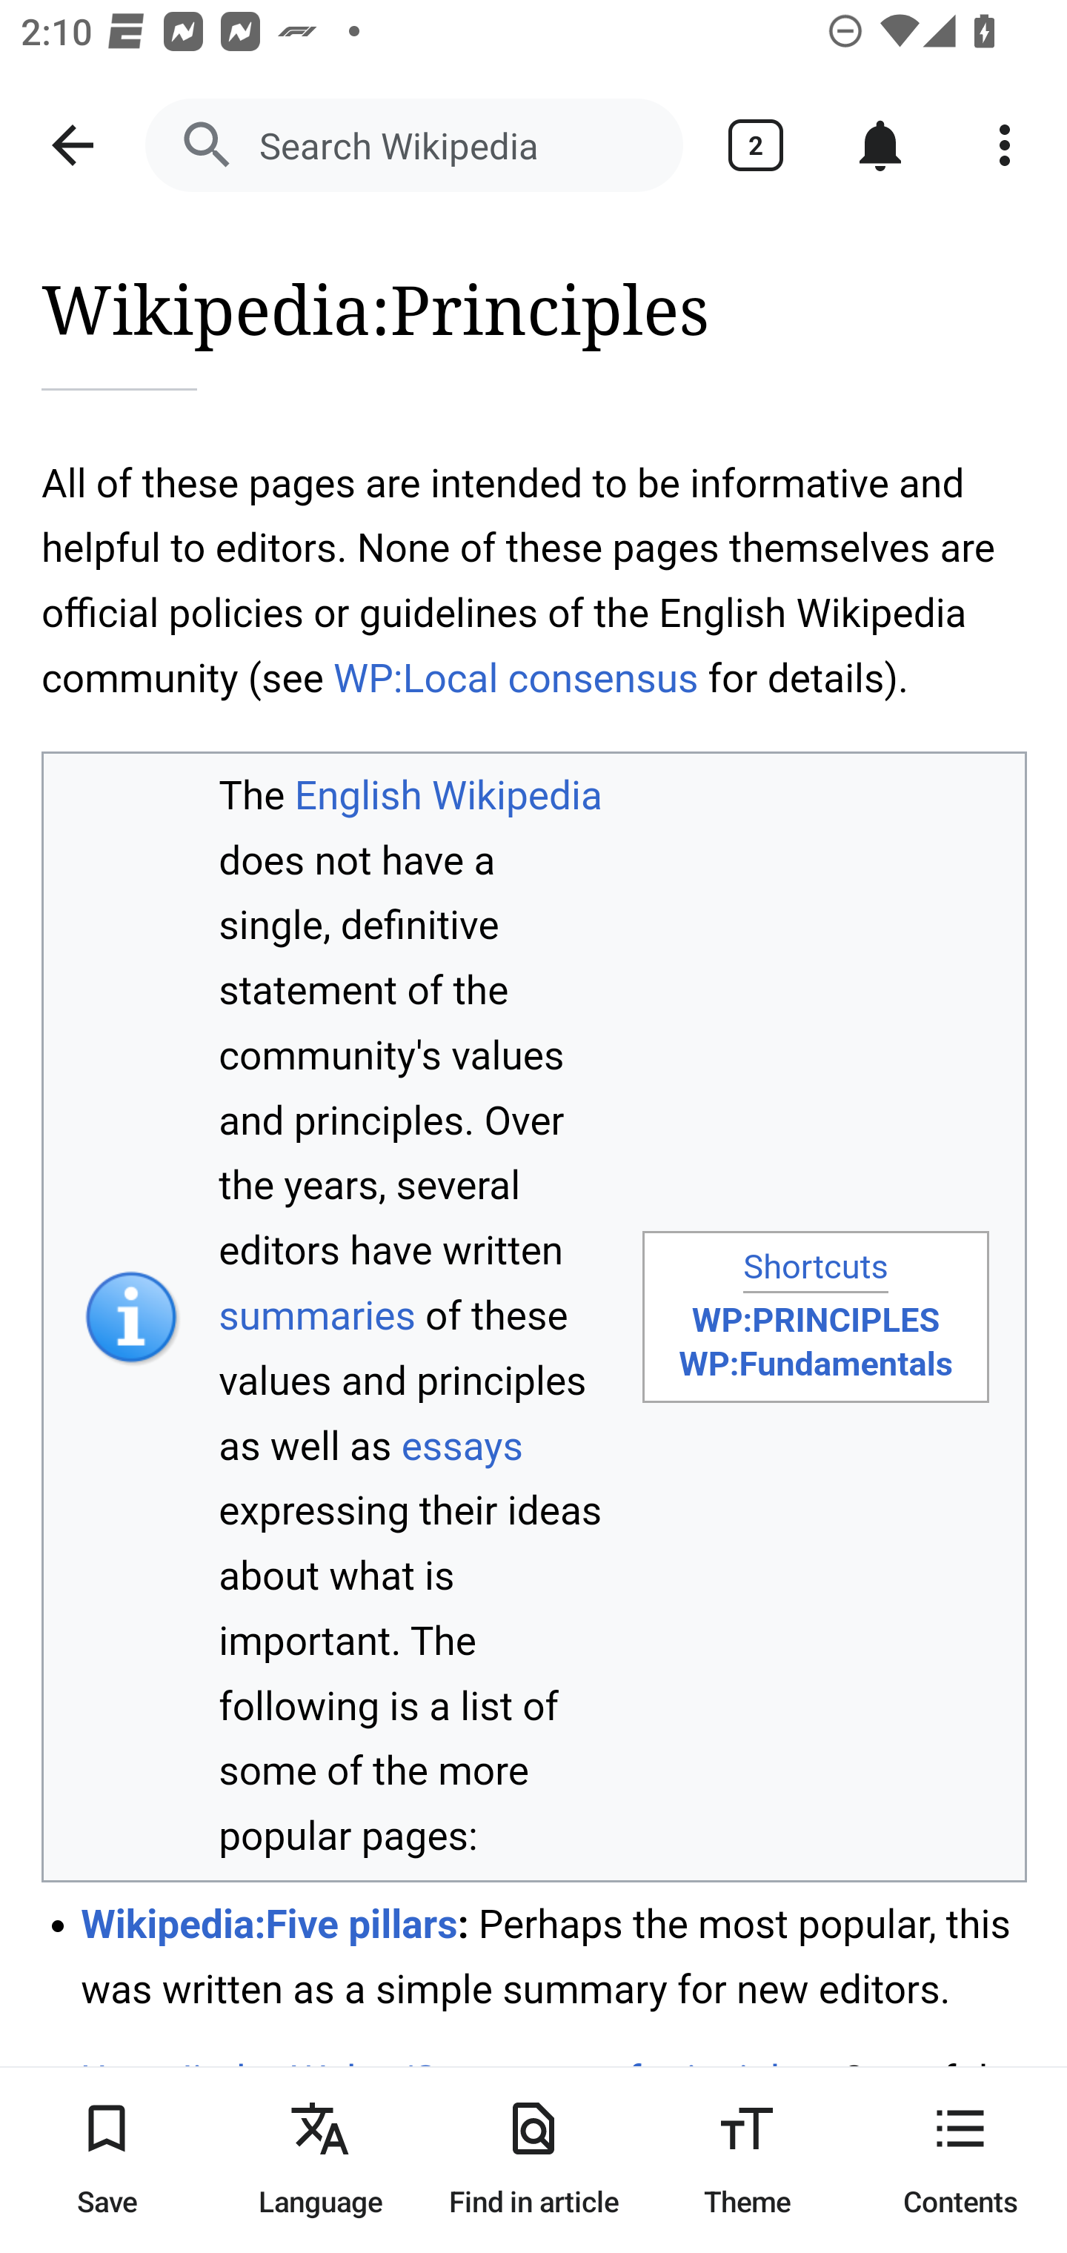 The image size is (1067, 2253). Describe the element at coordinates (815, 1320) in the screenshot. I see `WP:PRINCIPLES` at that location.